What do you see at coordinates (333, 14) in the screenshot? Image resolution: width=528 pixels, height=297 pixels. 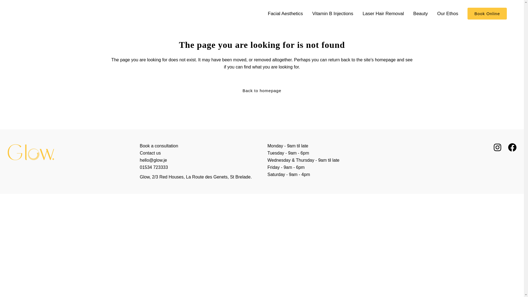 I see `Vitamin B Injections` at bounding box center [333, 14].